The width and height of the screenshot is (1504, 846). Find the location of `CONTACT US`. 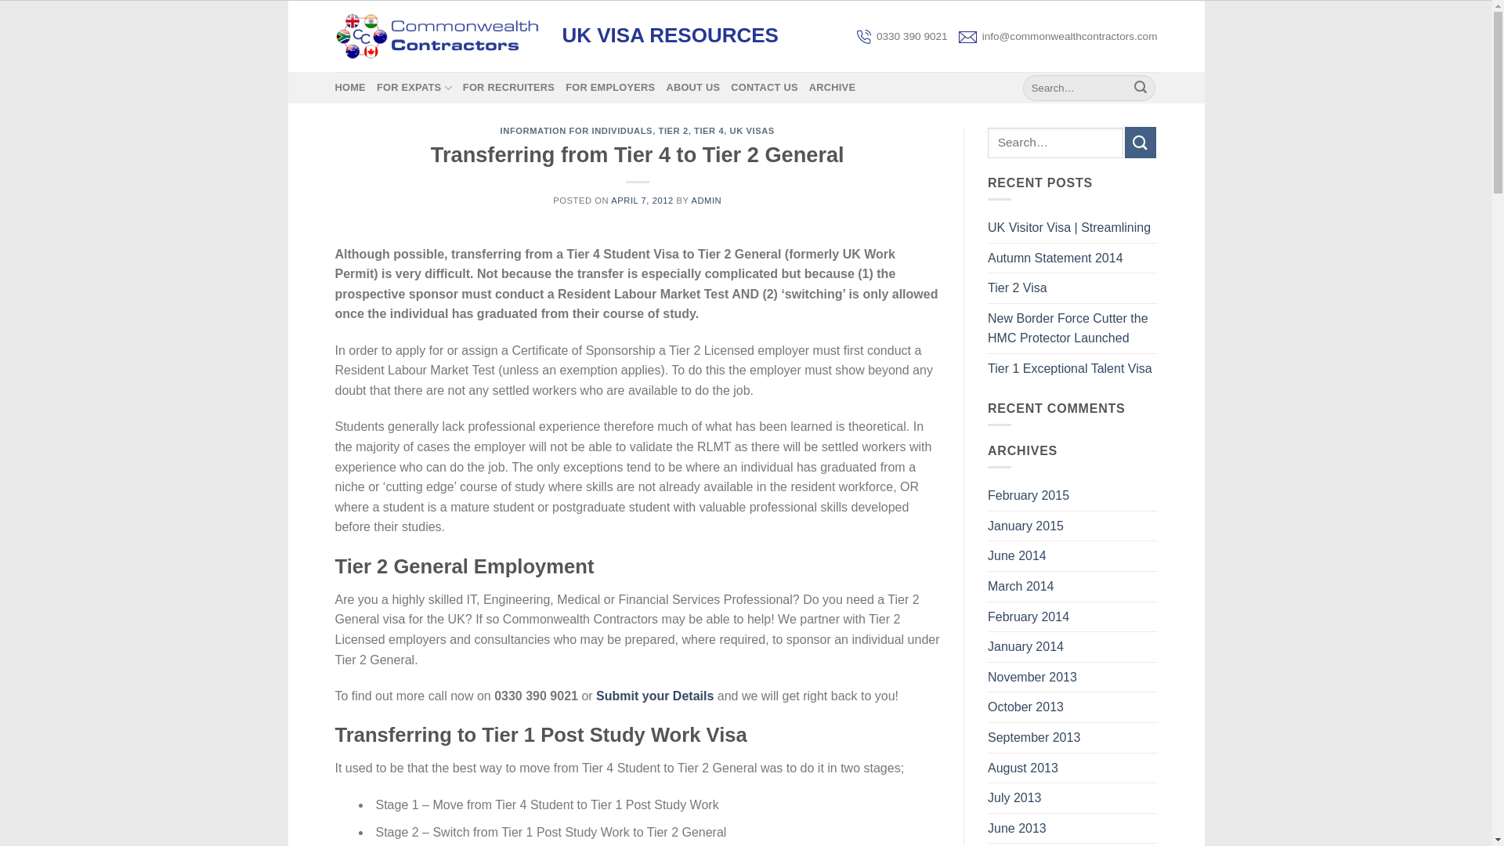

CONTACT US is located at coordinates (765, 87).